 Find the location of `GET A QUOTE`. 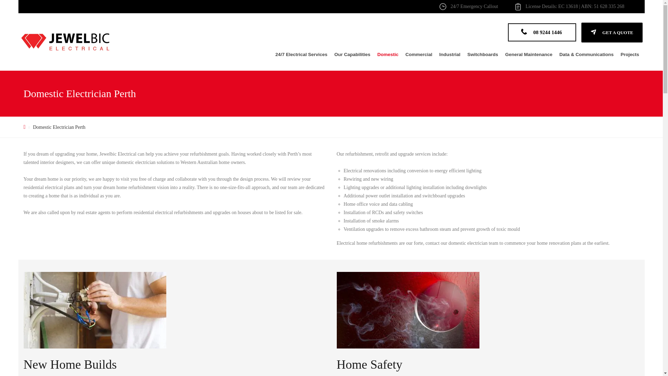

GET A QUOTE is located at coordinates (612, 32).